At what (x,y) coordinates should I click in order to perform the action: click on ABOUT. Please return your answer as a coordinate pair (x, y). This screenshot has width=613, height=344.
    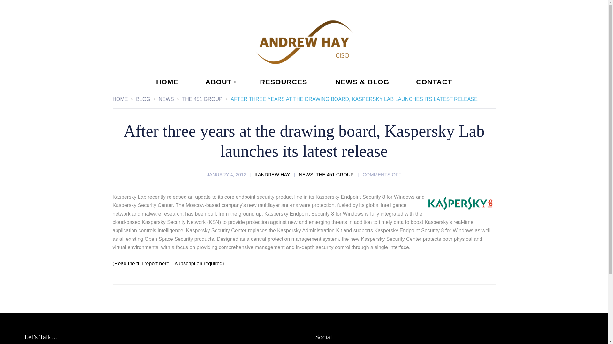
    Looking at the image, I should click on (219, 82).